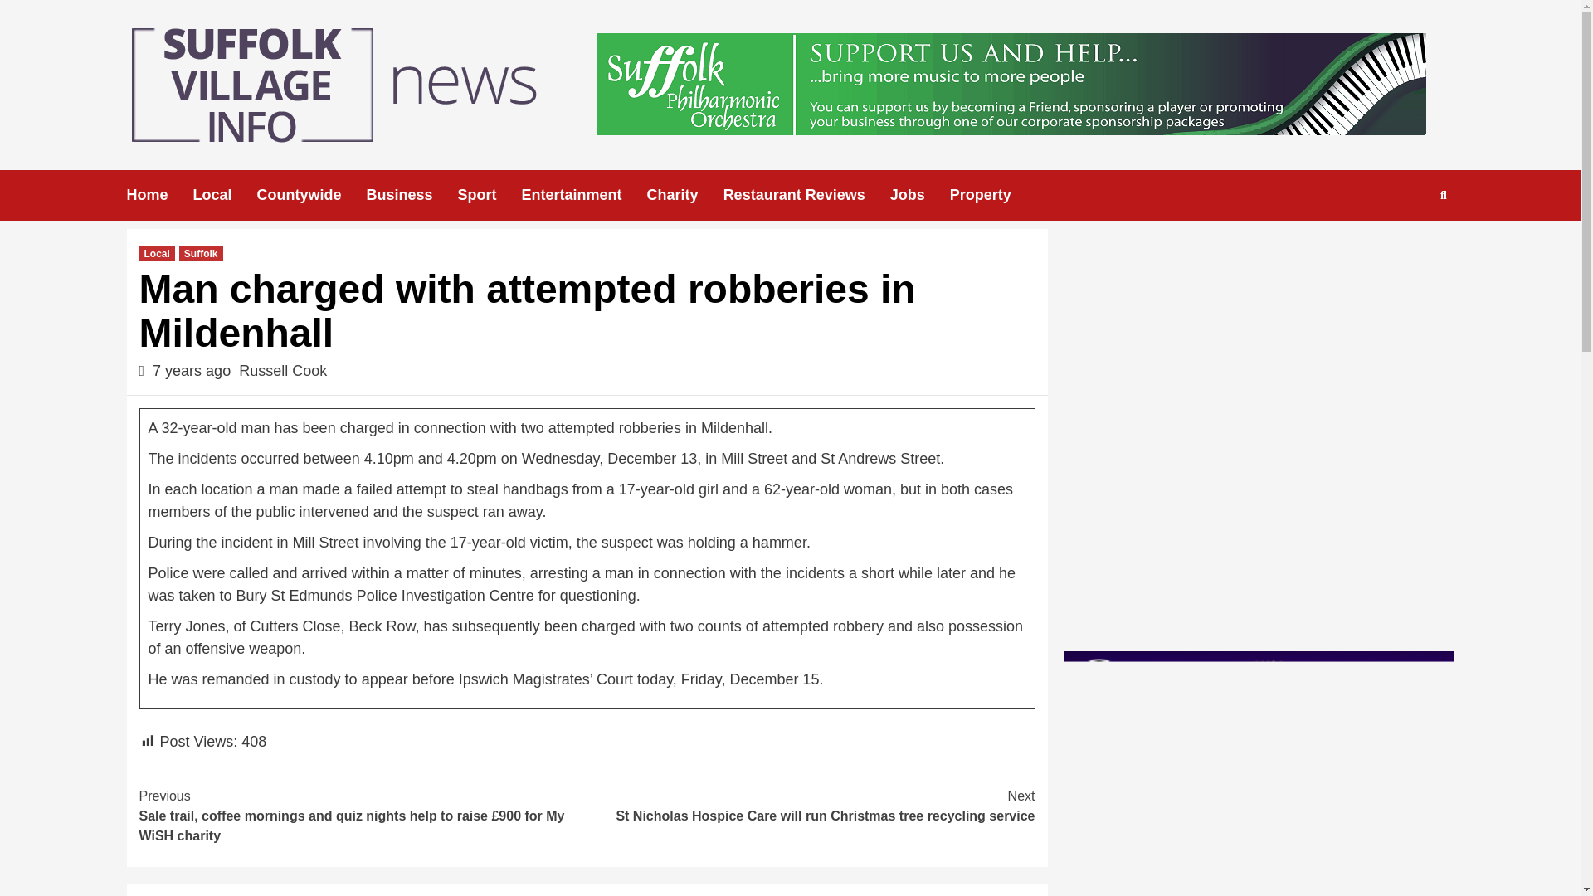 Image resolution: width=1593 pixels, height=896 pixels. What do you see at coordinates (1405, 247) in the screenshot?
I see `Search` at bounding box center [1405, 247].